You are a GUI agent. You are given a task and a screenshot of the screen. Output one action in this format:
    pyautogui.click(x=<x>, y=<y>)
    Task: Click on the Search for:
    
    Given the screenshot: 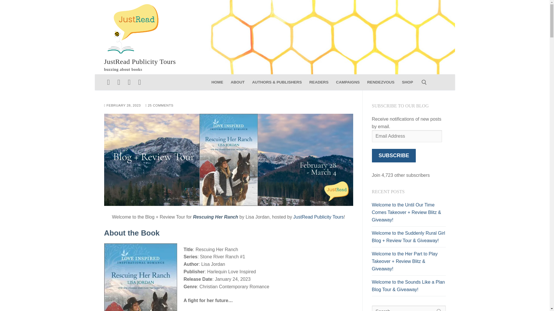 What is the action you would take?
    pyautogui.click(x=409, y=308)
    